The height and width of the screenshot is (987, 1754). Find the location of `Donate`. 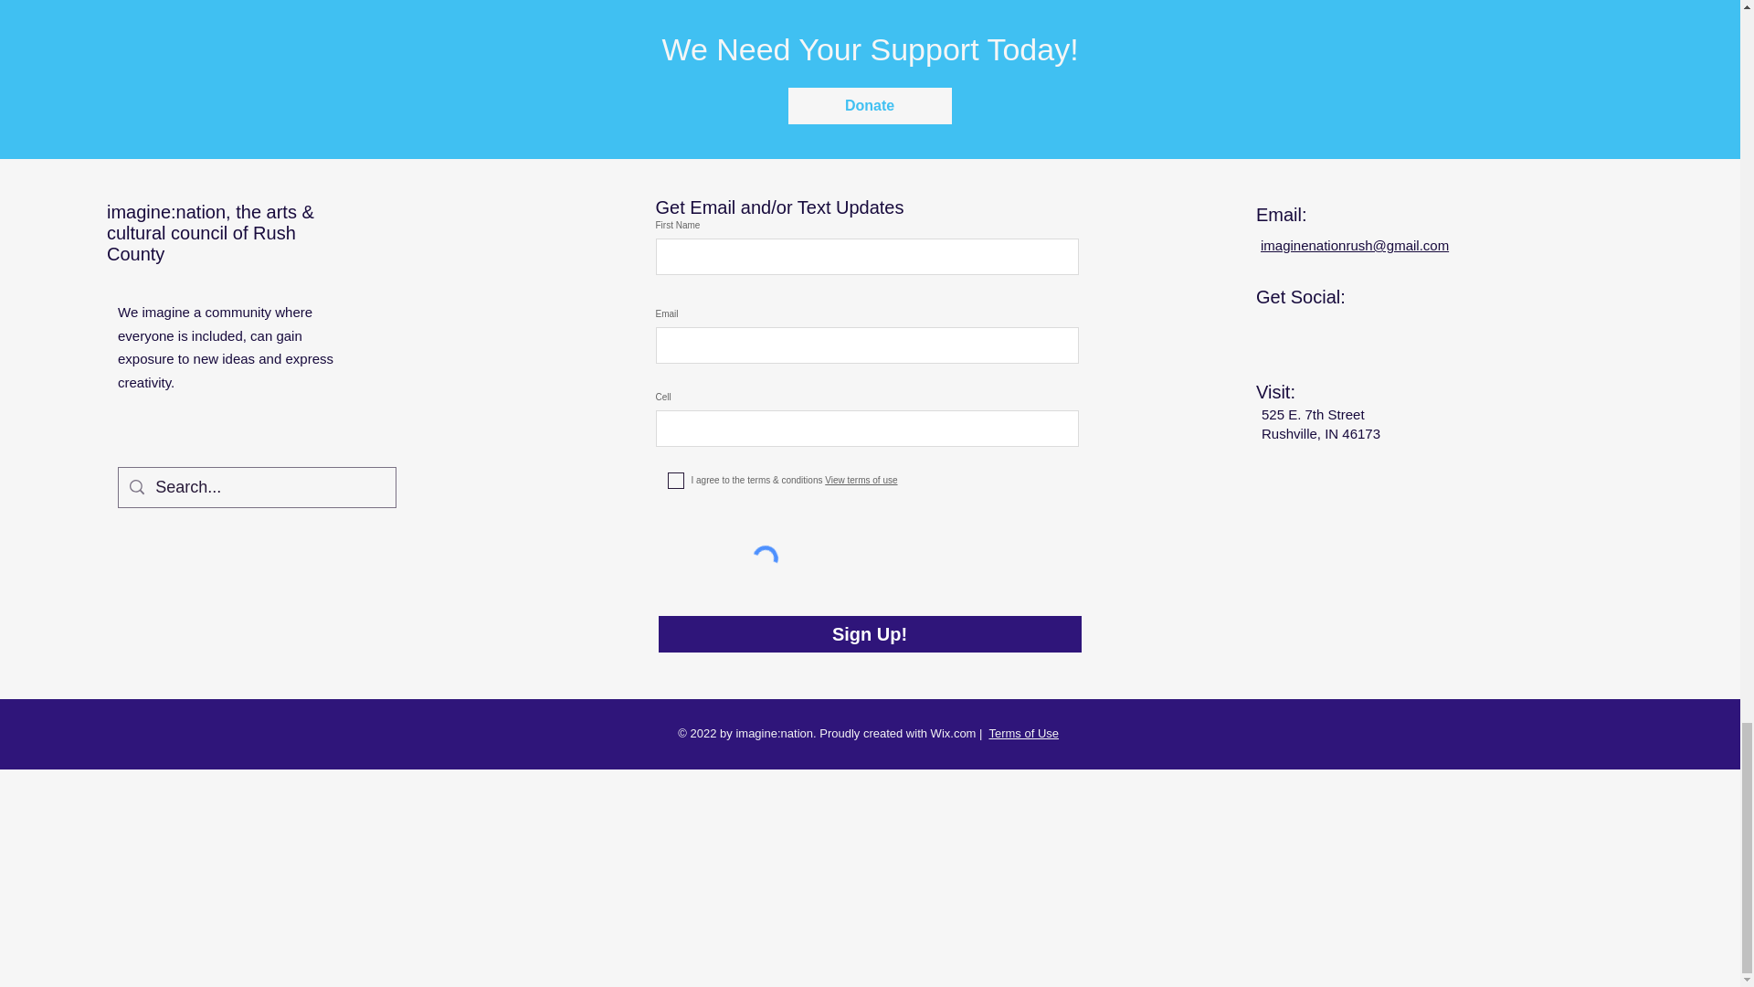

Donate is located at coordinates (869, 106).